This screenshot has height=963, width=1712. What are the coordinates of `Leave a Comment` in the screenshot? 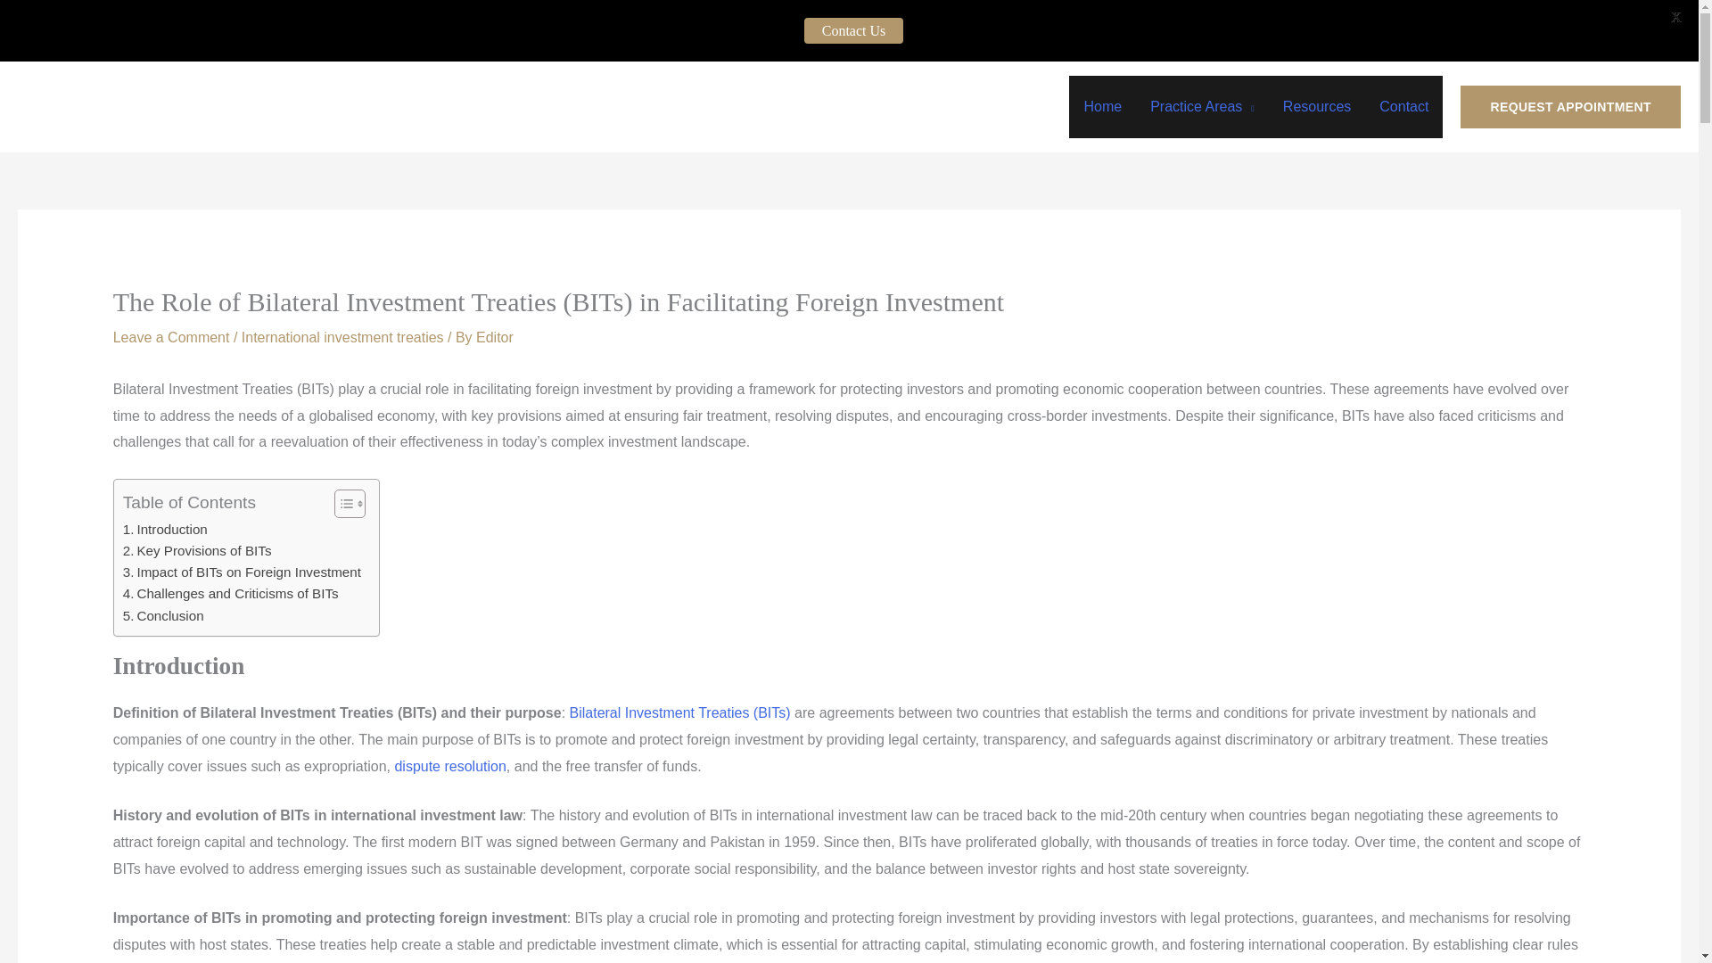 It's located at (171, 337).